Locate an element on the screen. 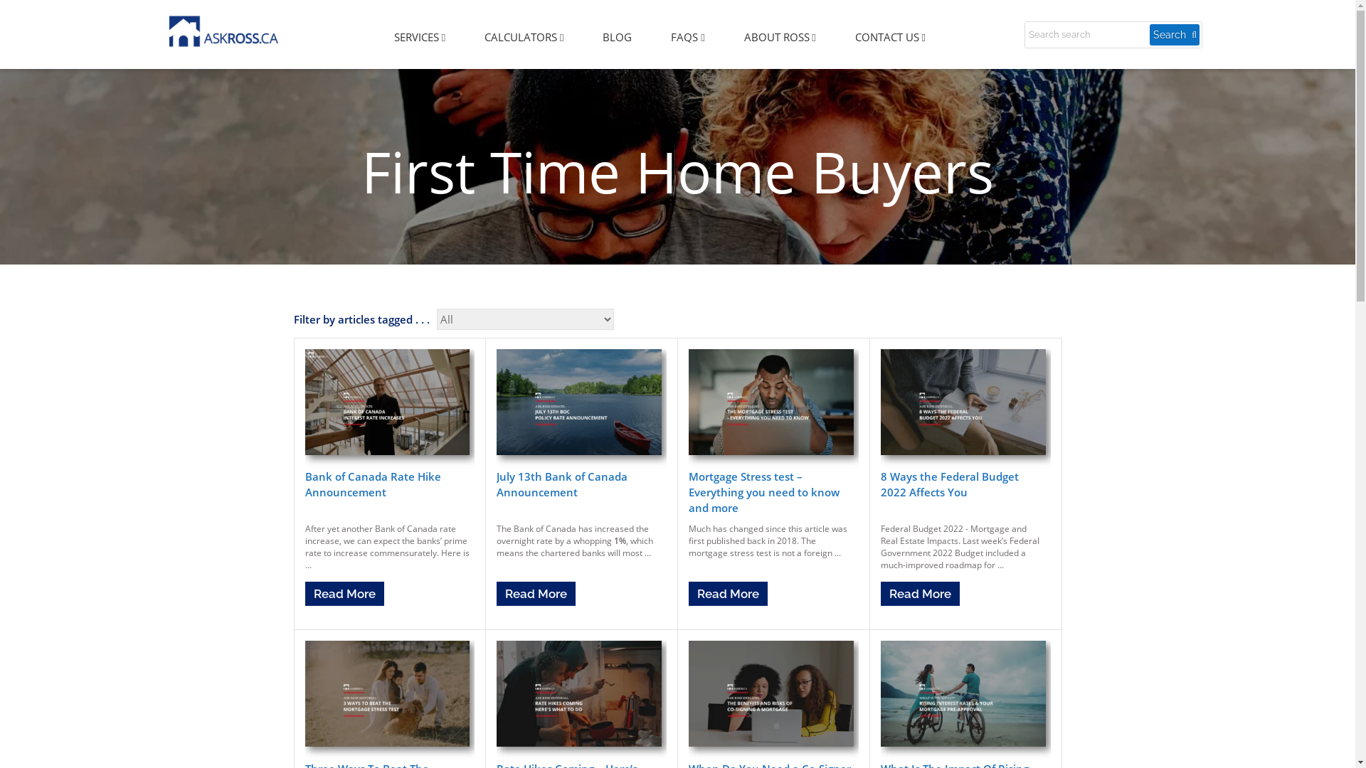 The width and height of the screenshot is (1366, 768). Read More is located at coordinates (536, 594).